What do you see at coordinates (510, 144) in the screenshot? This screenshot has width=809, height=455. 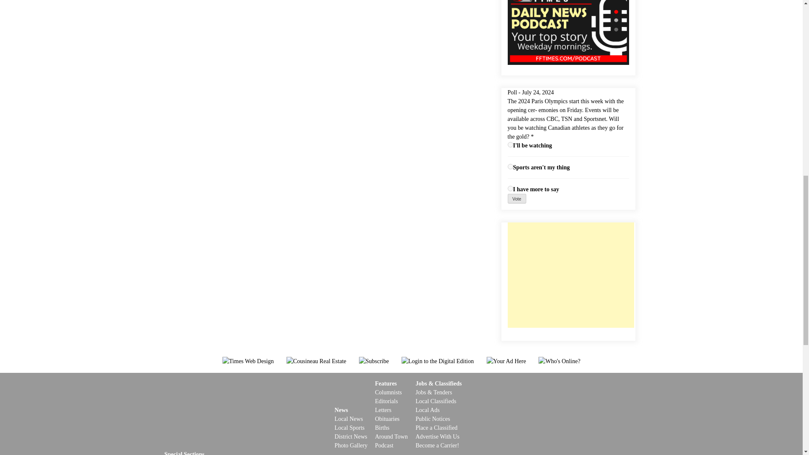 I see `I'll be watching` at bounding box center [510, 144].